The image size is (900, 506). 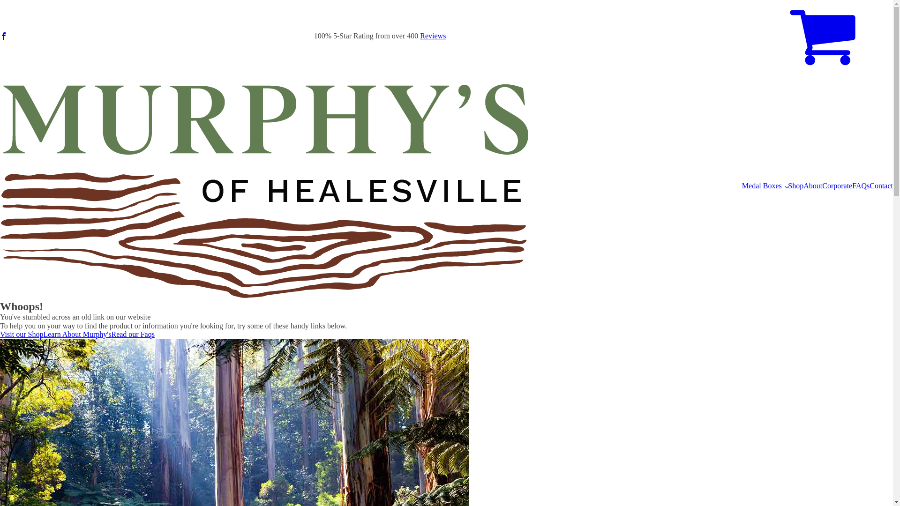 What do you see at coordinates (22, 335) in the screenshot?
I see `Visit our Shop` at bounding box center [22, 335].